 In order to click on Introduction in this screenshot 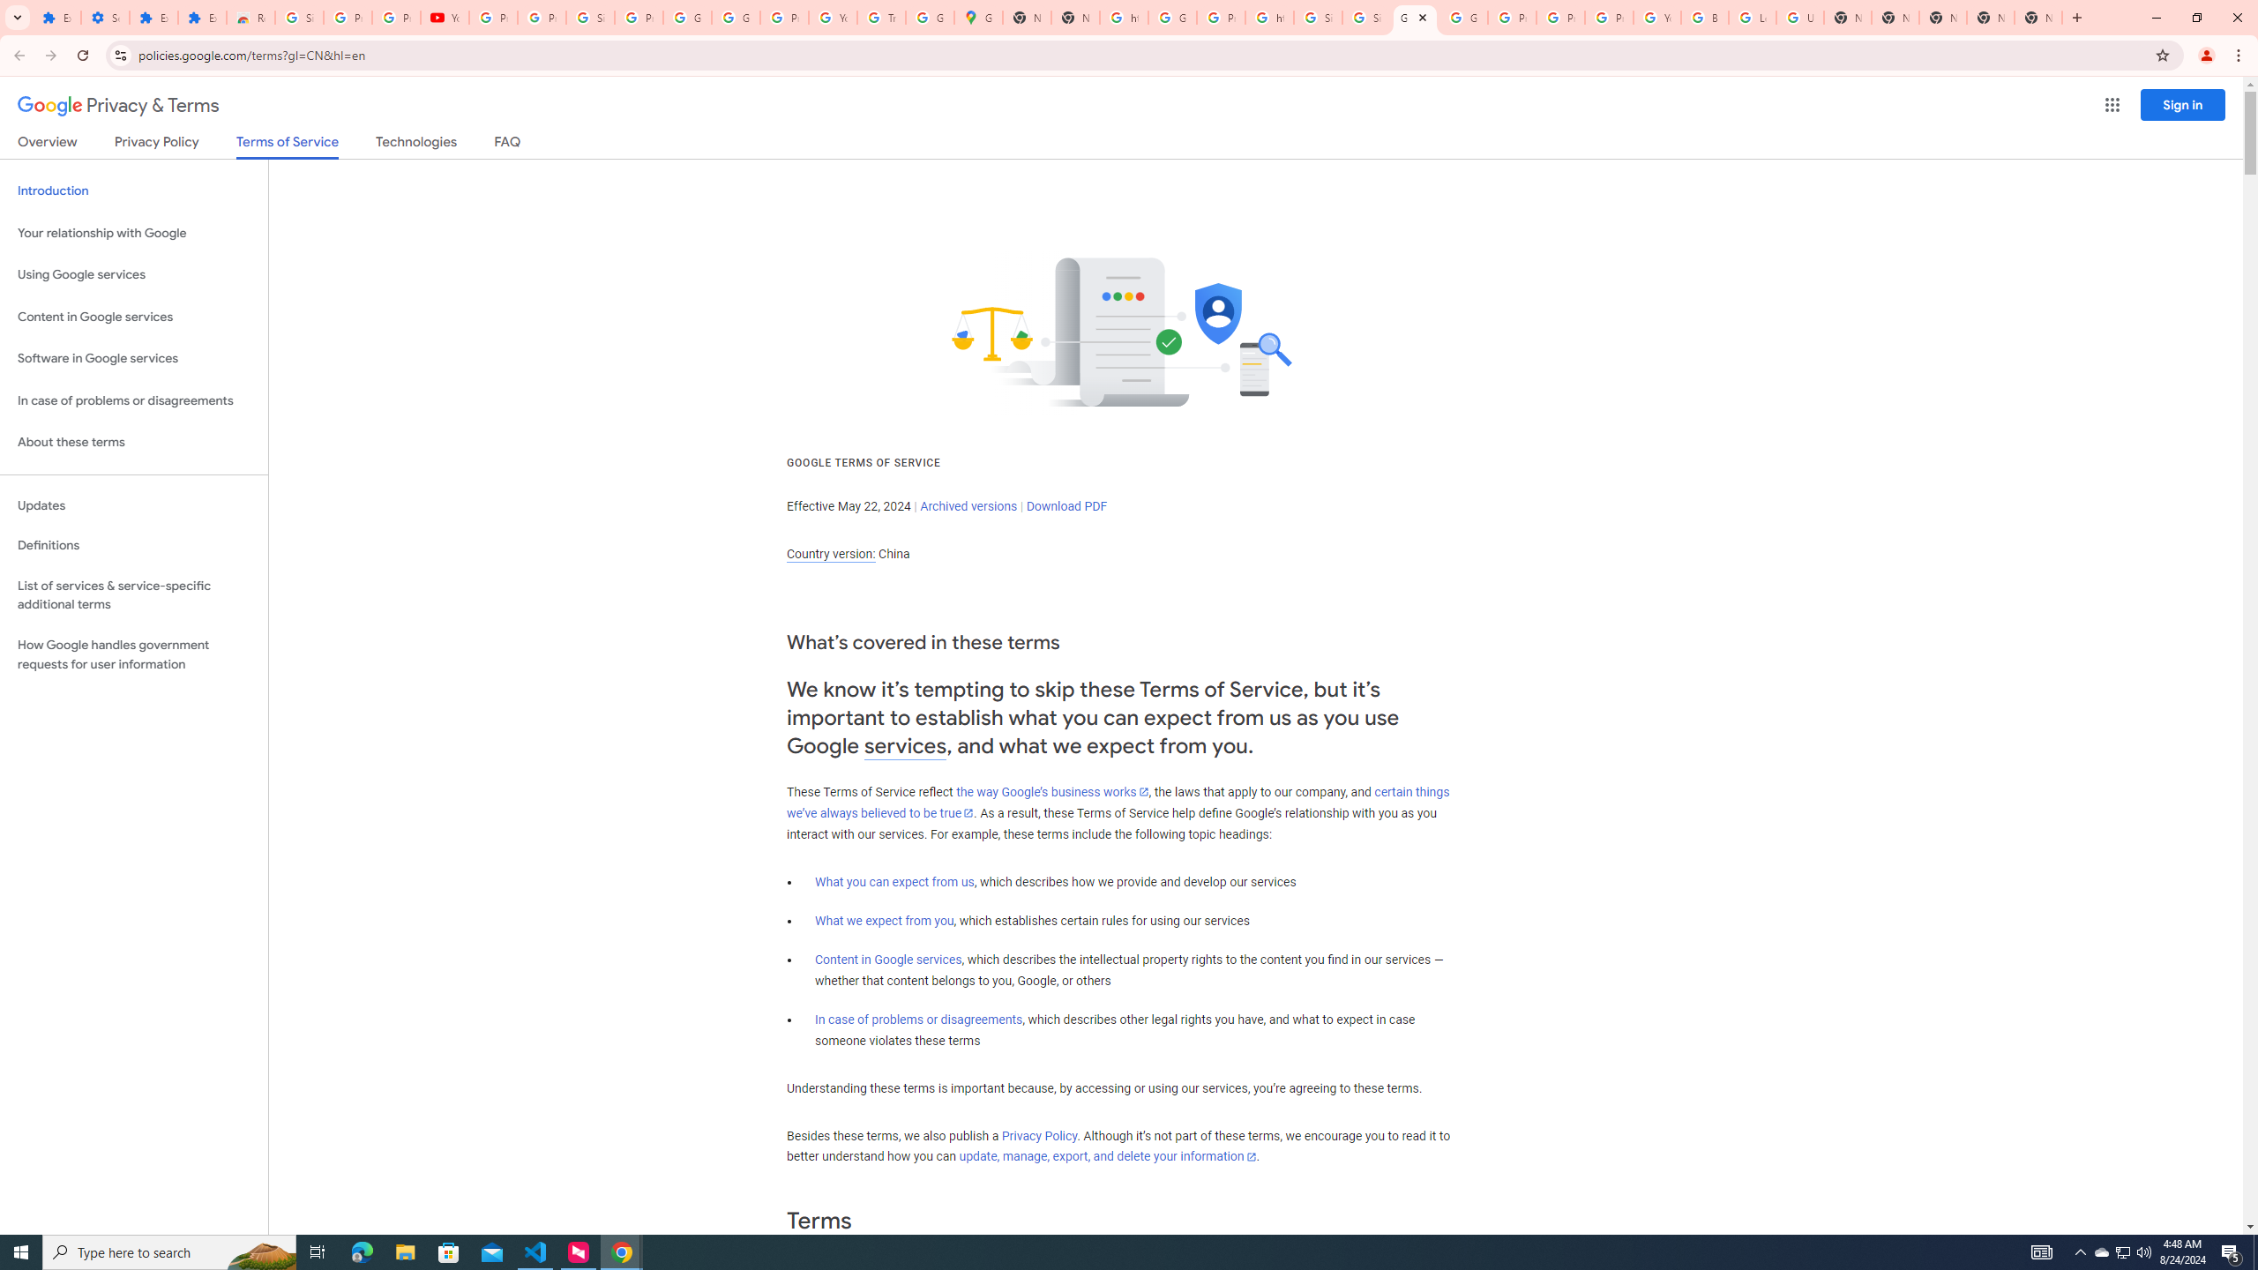, I will do `click(134, 190)`.